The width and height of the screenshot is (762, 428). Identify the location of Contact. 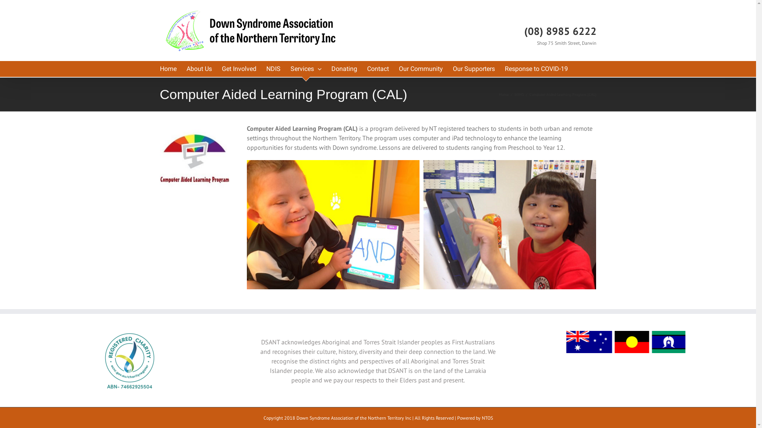
(378, 69).